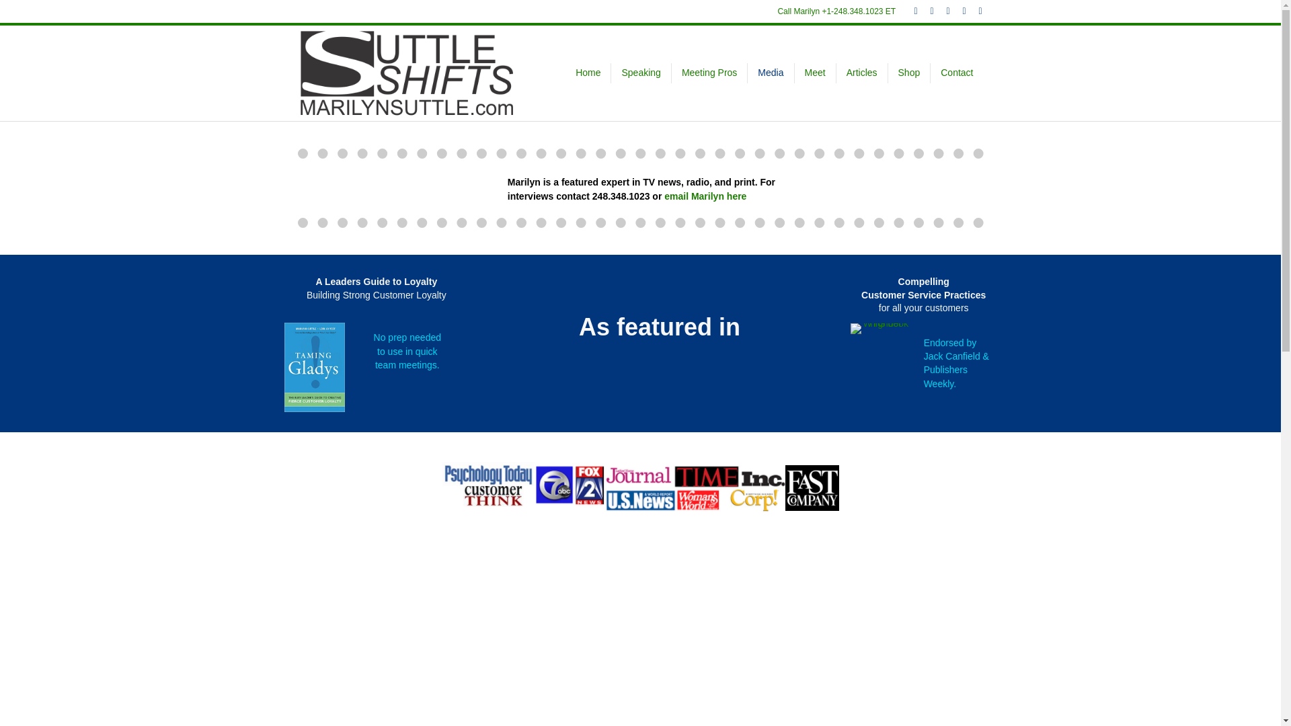 The image size is (1291, 726). I want to click on Linkedin, so click(941, 10).